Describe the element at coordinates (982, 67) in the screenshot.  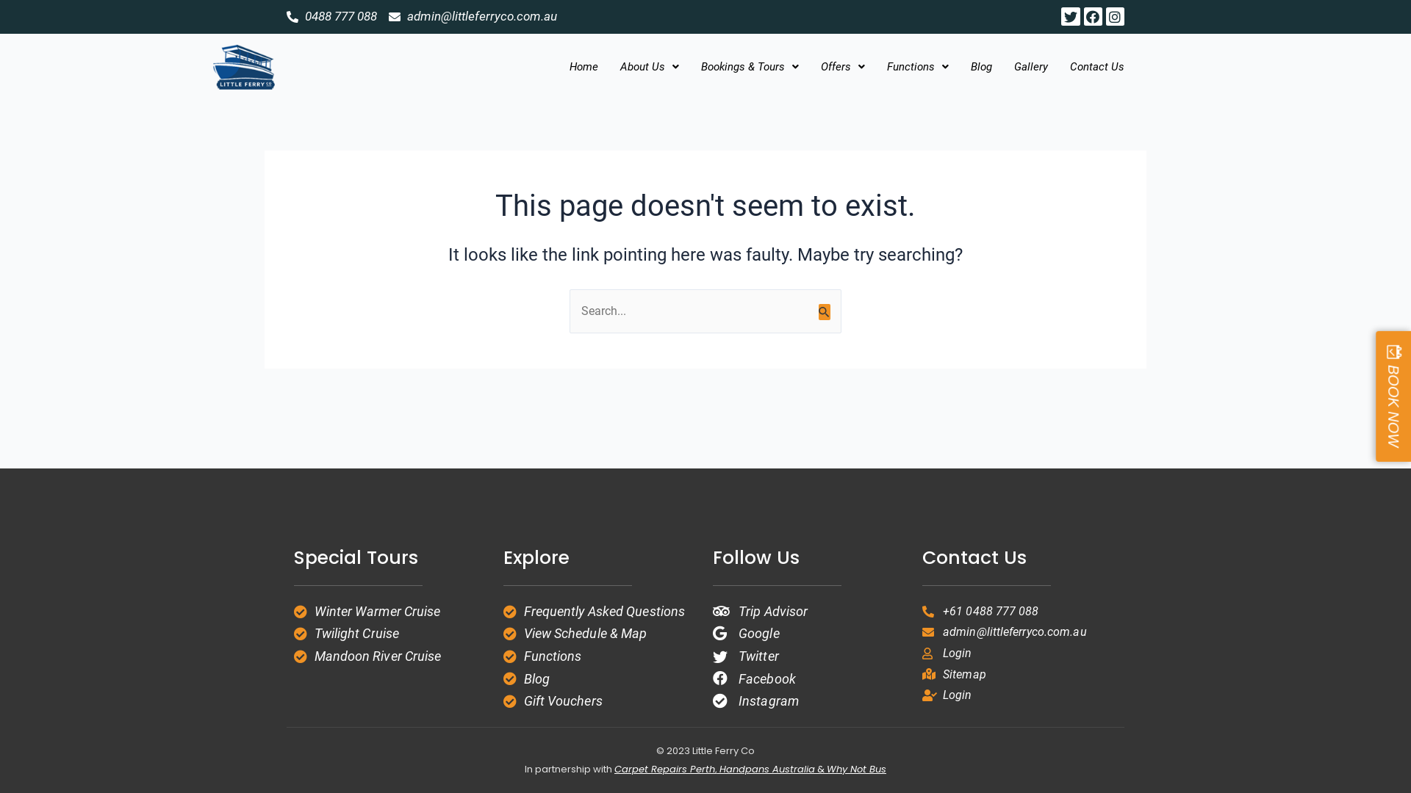
I see `Blog` at that location.